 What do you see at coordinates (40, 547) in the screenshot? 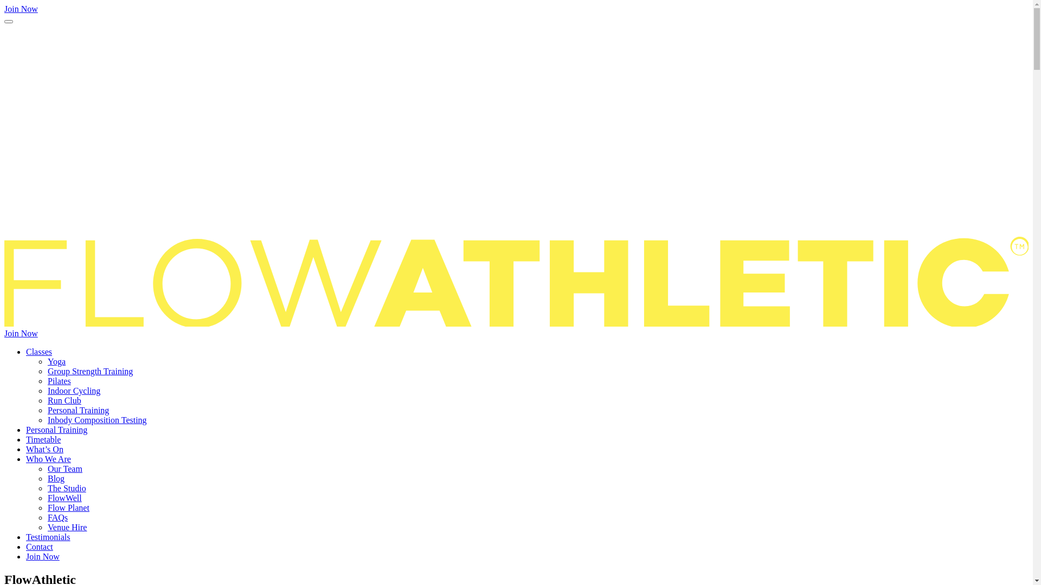
I see `Contact` at bounding box center [40, 547].